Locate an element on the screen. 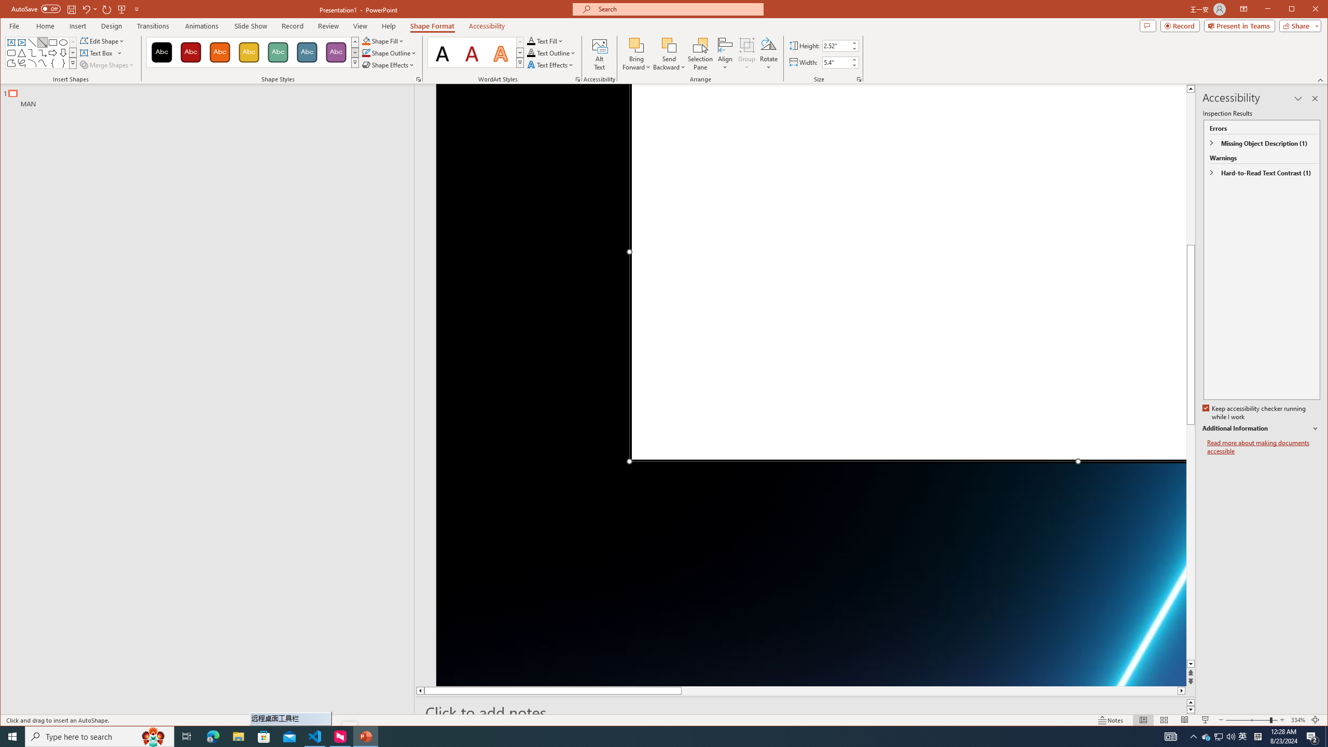 This screenshot has width=1328, height=747. Vertical Text Box is located at coordinates (21, 43).